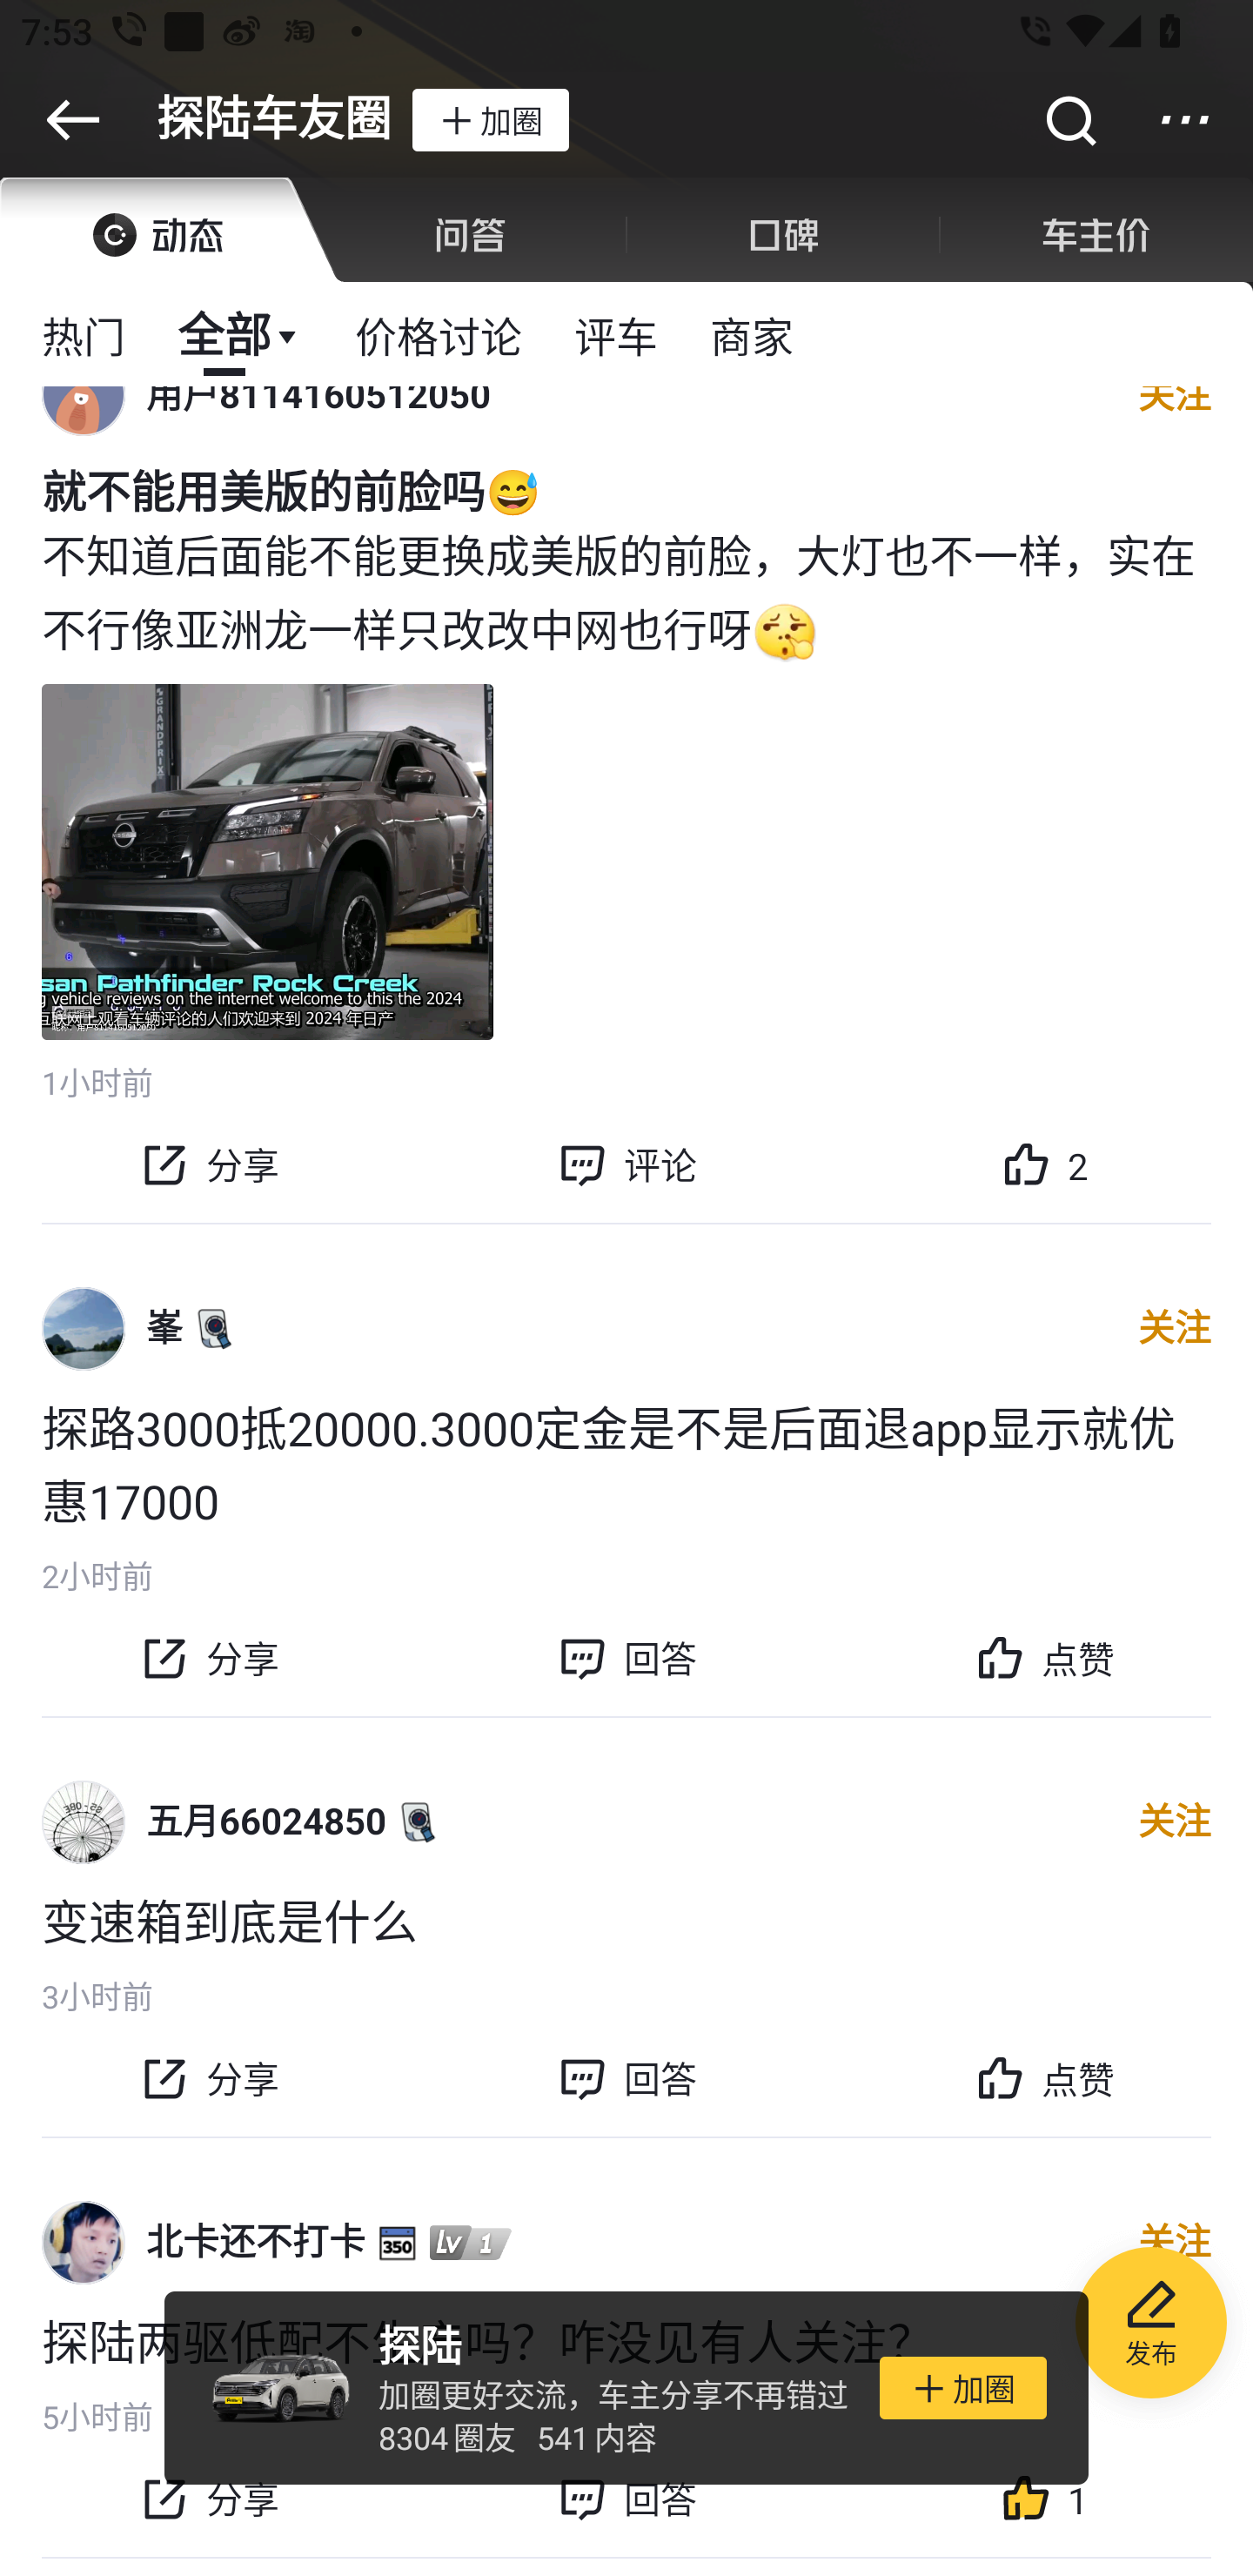  Describe the element at coordinates (72, 119) in the screenshot. I see `` at that location.